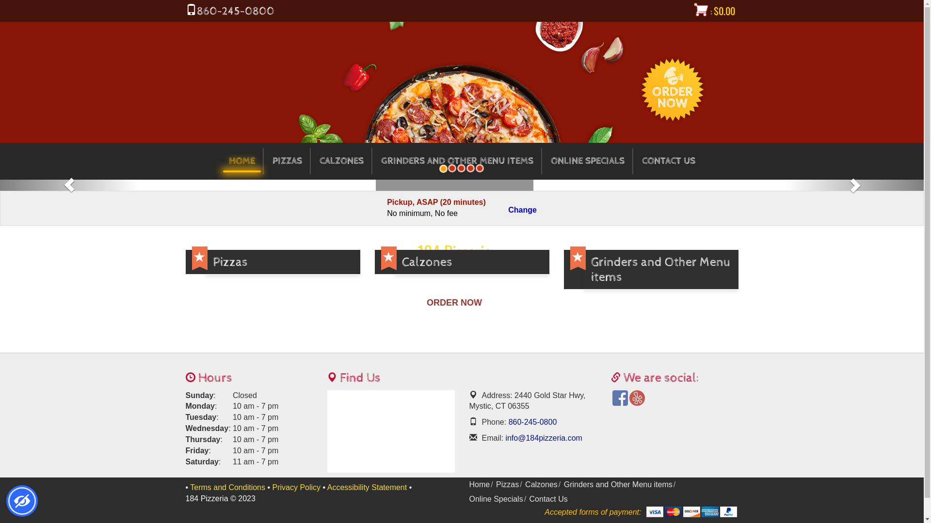  Describe the element at coordinates (391, 431) in the screenshot. I see `Maps` at that location.